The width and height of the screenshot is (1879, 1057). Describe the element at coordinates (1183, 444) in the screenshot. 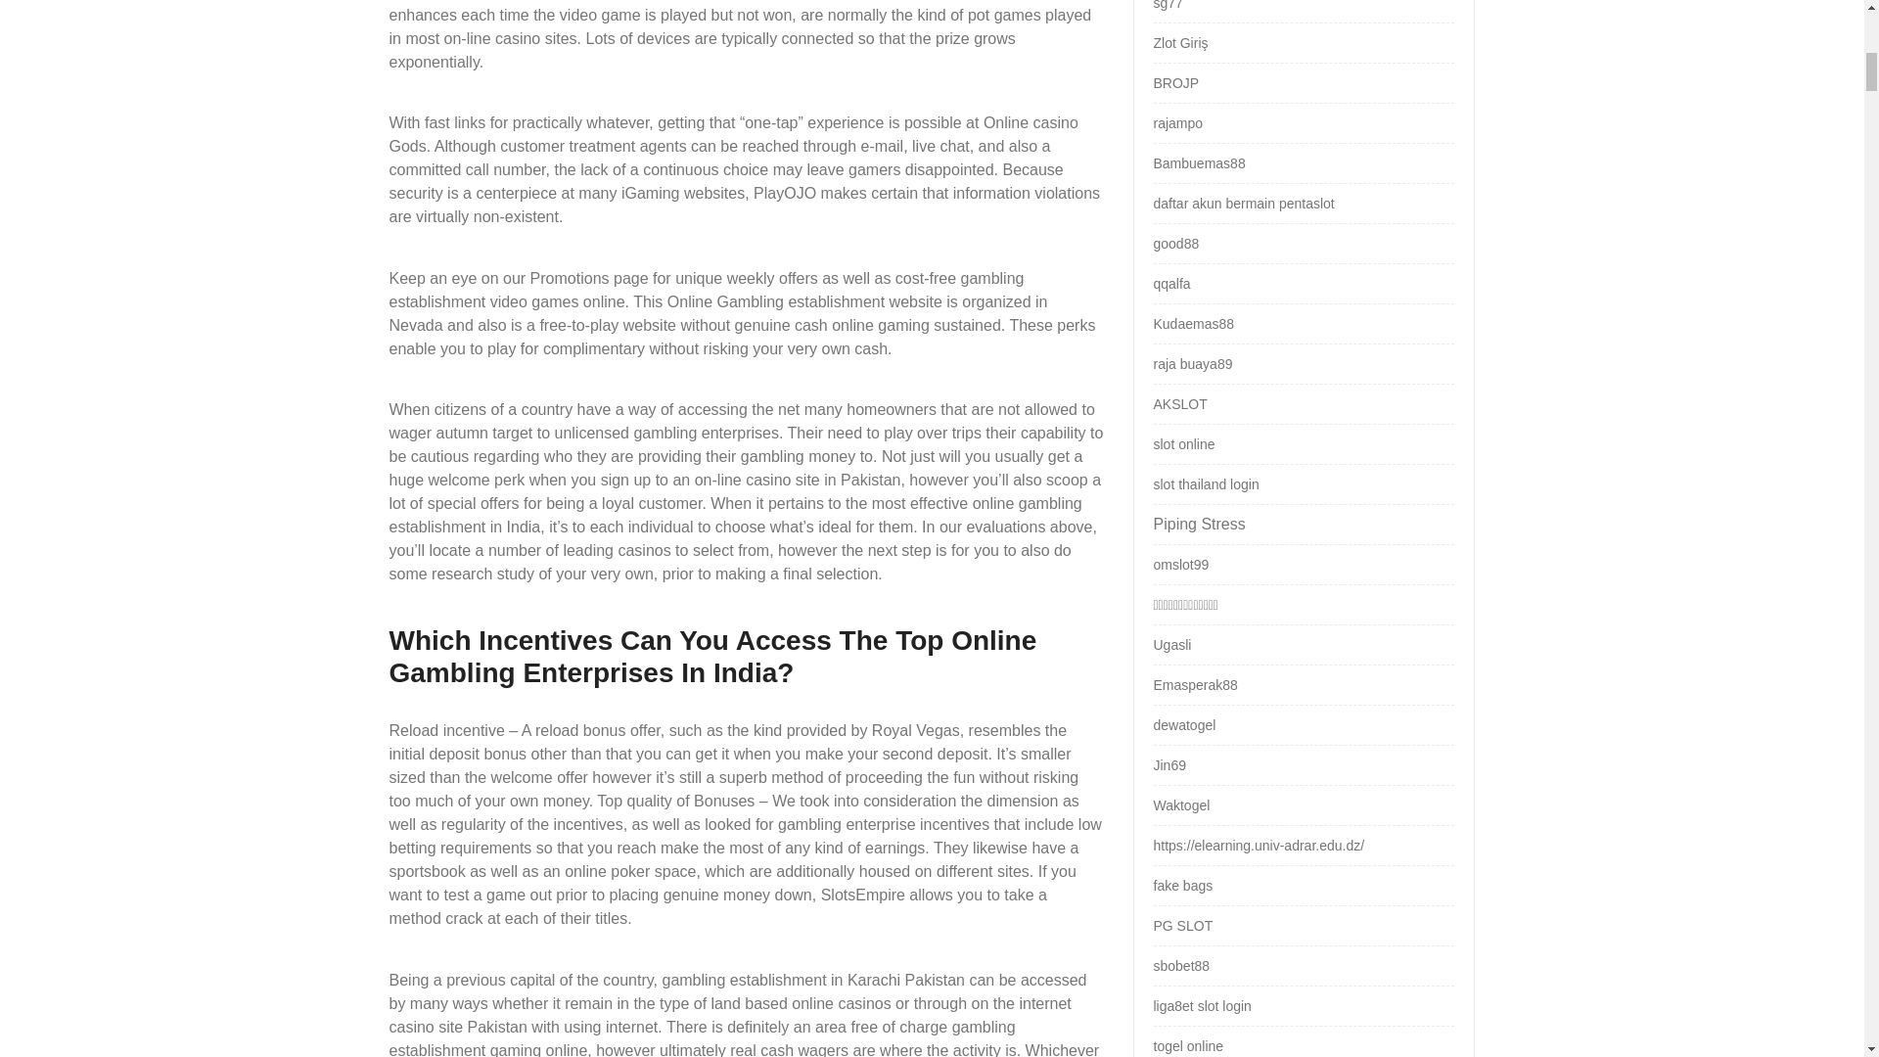

I see `slot online` at that location.